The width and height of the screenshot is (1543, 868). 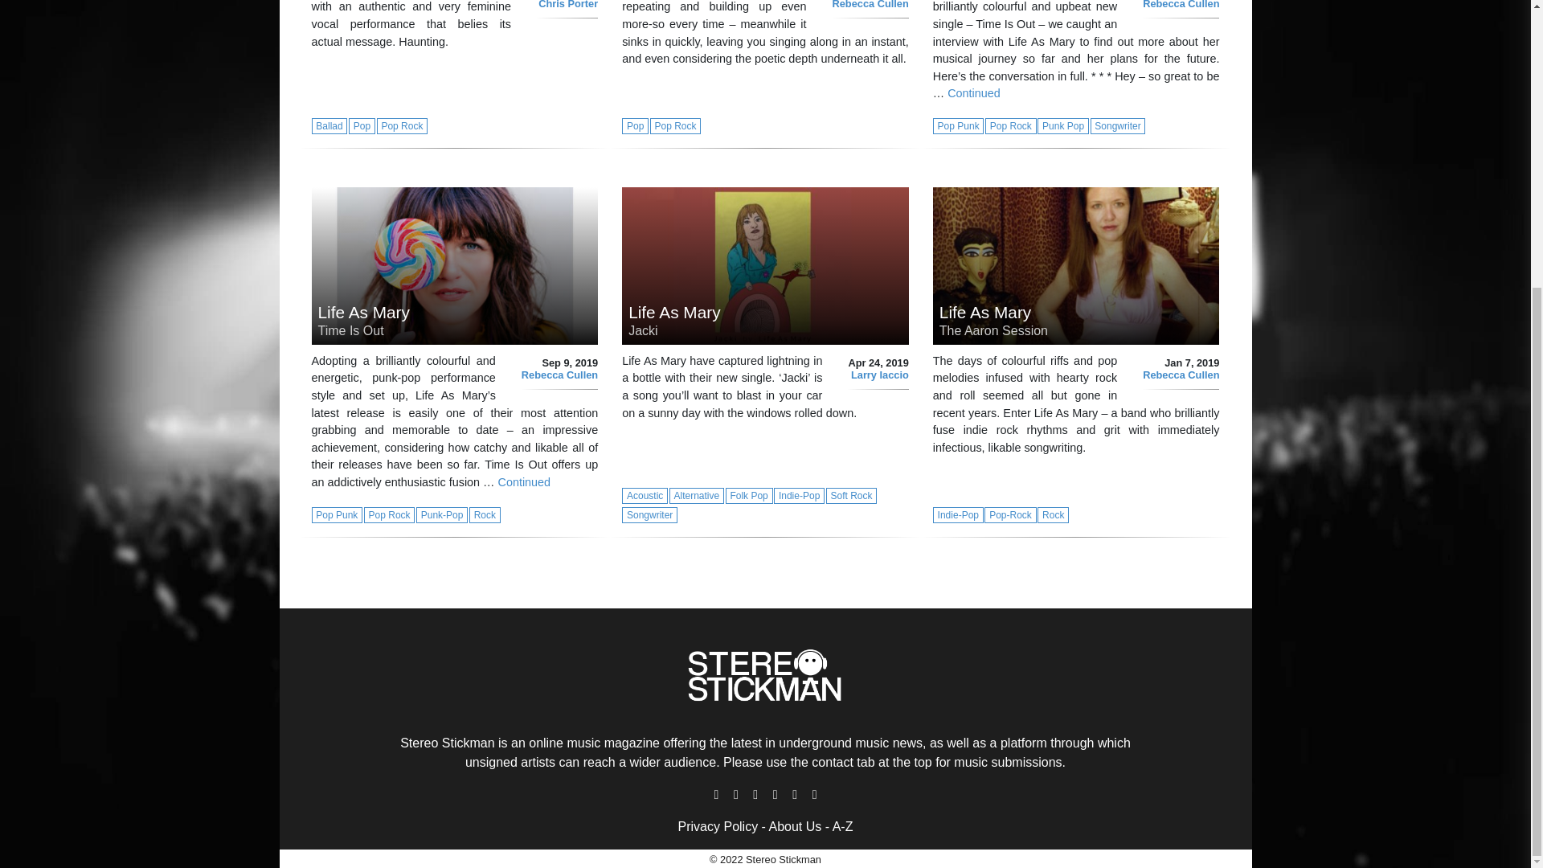 I want to click on Pop Punk, so click(x=960, y=125).